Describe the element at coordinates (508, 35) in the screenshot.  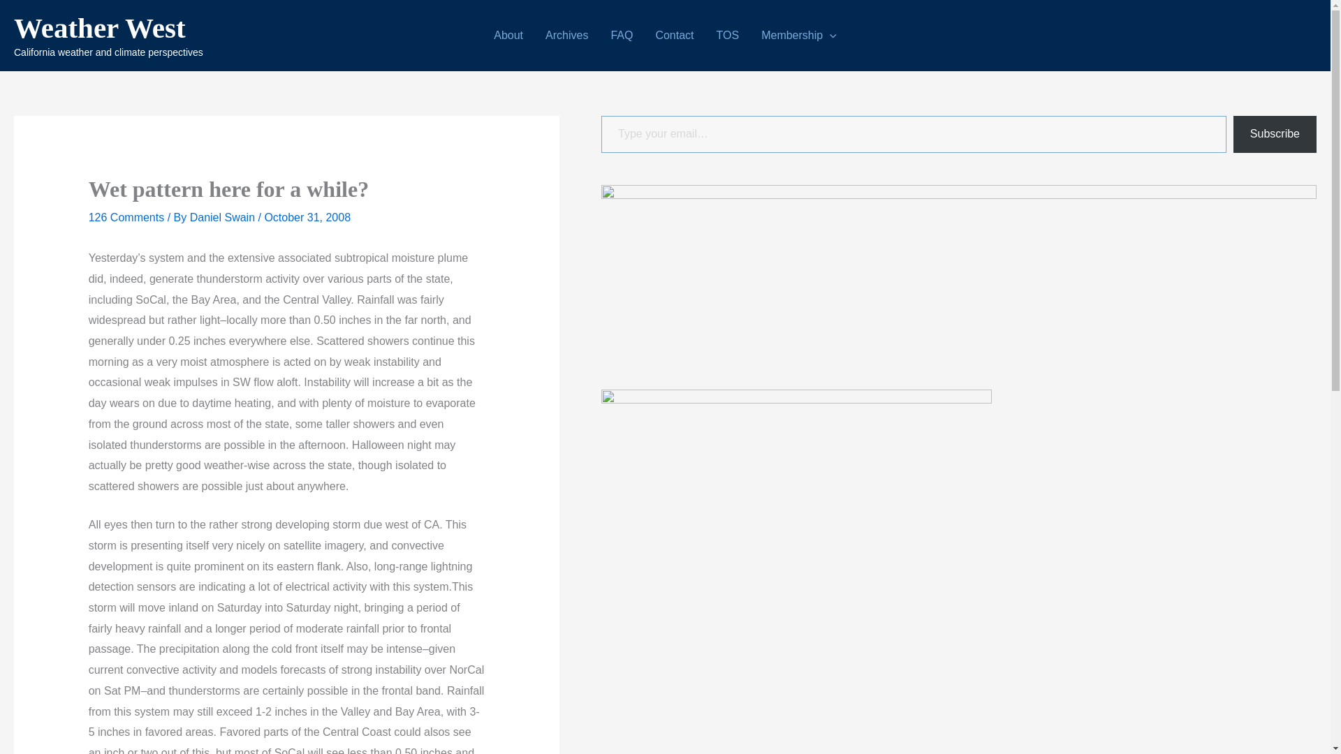
I see `About` at that location.